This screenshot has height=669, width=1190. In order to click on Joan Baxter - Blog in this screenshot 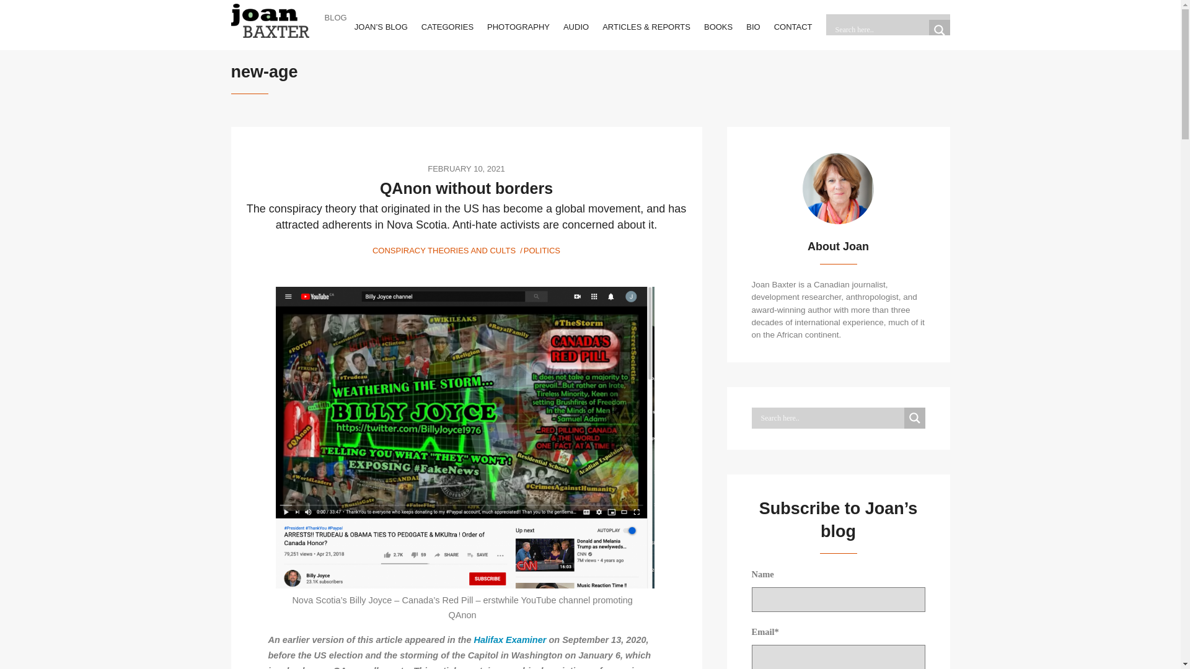, I will do `click(269, 20)`.